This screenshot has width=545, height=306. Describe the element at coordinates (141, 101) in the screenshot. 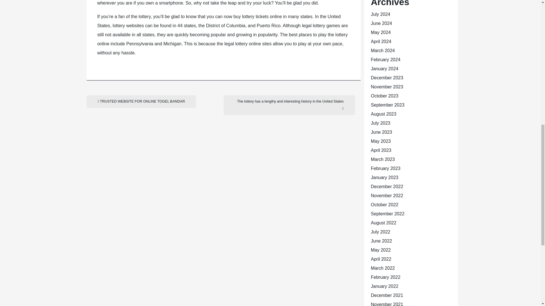

I see `TRUSTED WEBSITE FOR ONLINE TOGEL BANDAR` at that location.